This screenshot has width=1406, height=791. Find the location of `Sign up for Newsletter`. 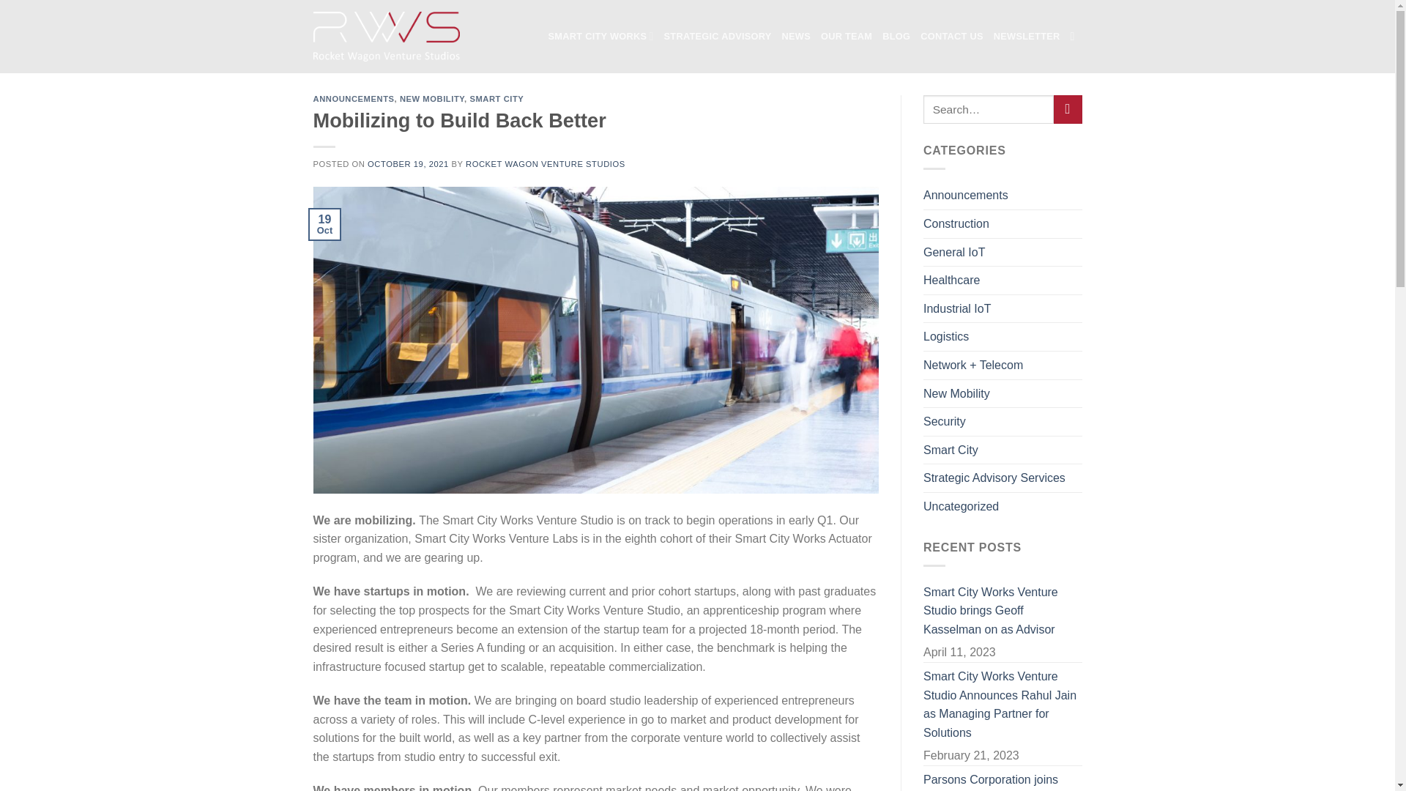

Sign up for Newsletter is located at coordinates (1027, 37).